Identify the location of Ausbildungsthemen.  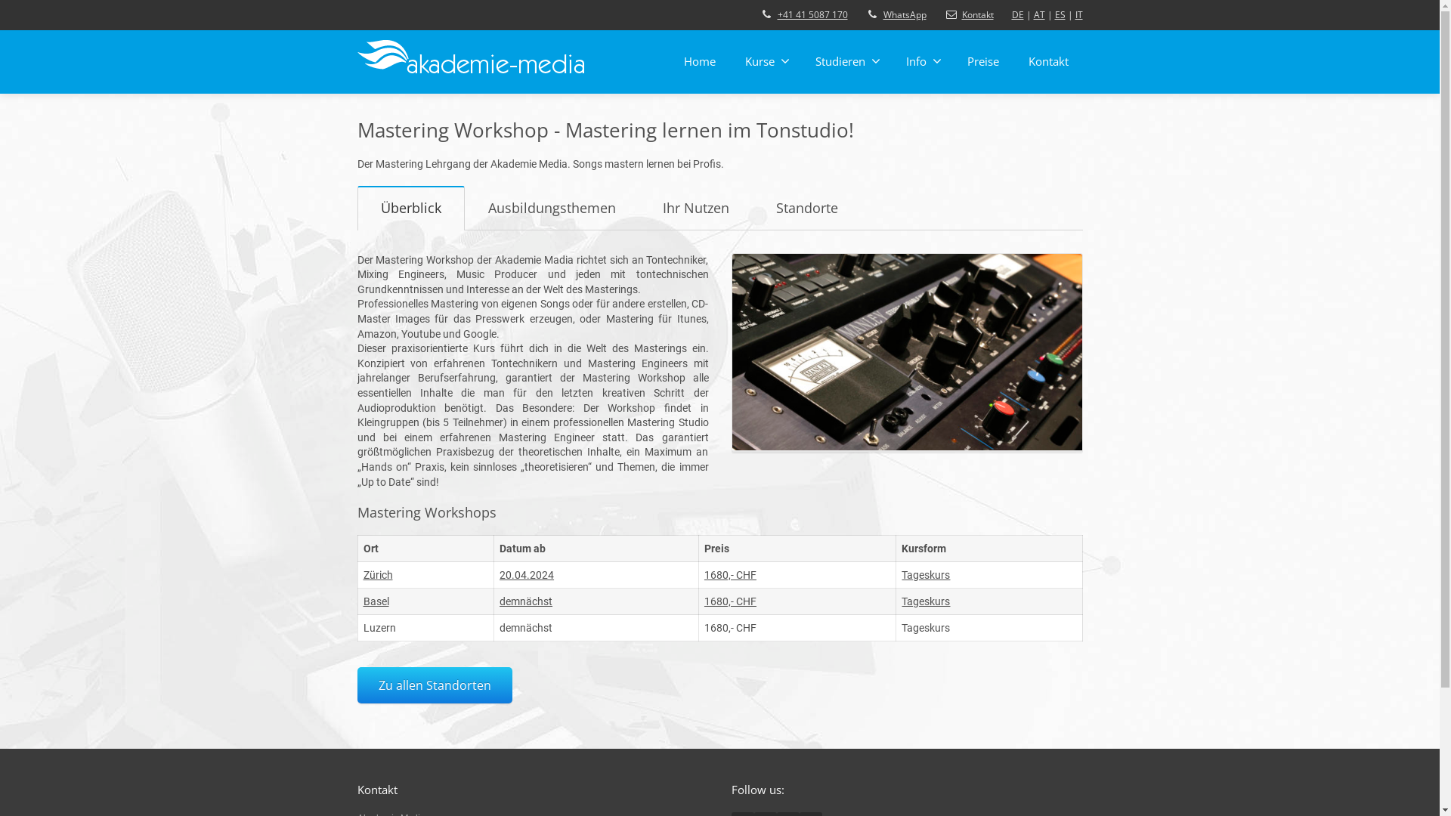
(552, 237).